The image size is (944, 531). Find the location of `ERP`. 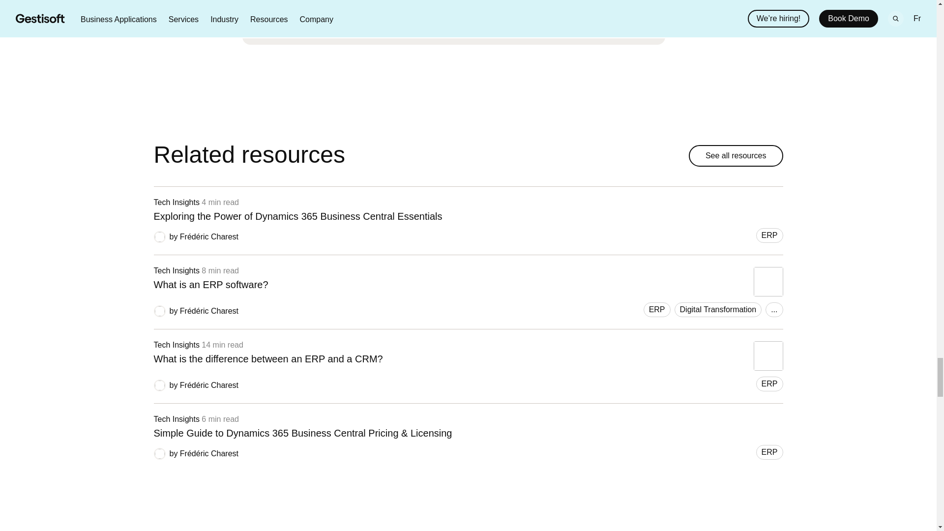

ERP is located at coordinates (774, 309).